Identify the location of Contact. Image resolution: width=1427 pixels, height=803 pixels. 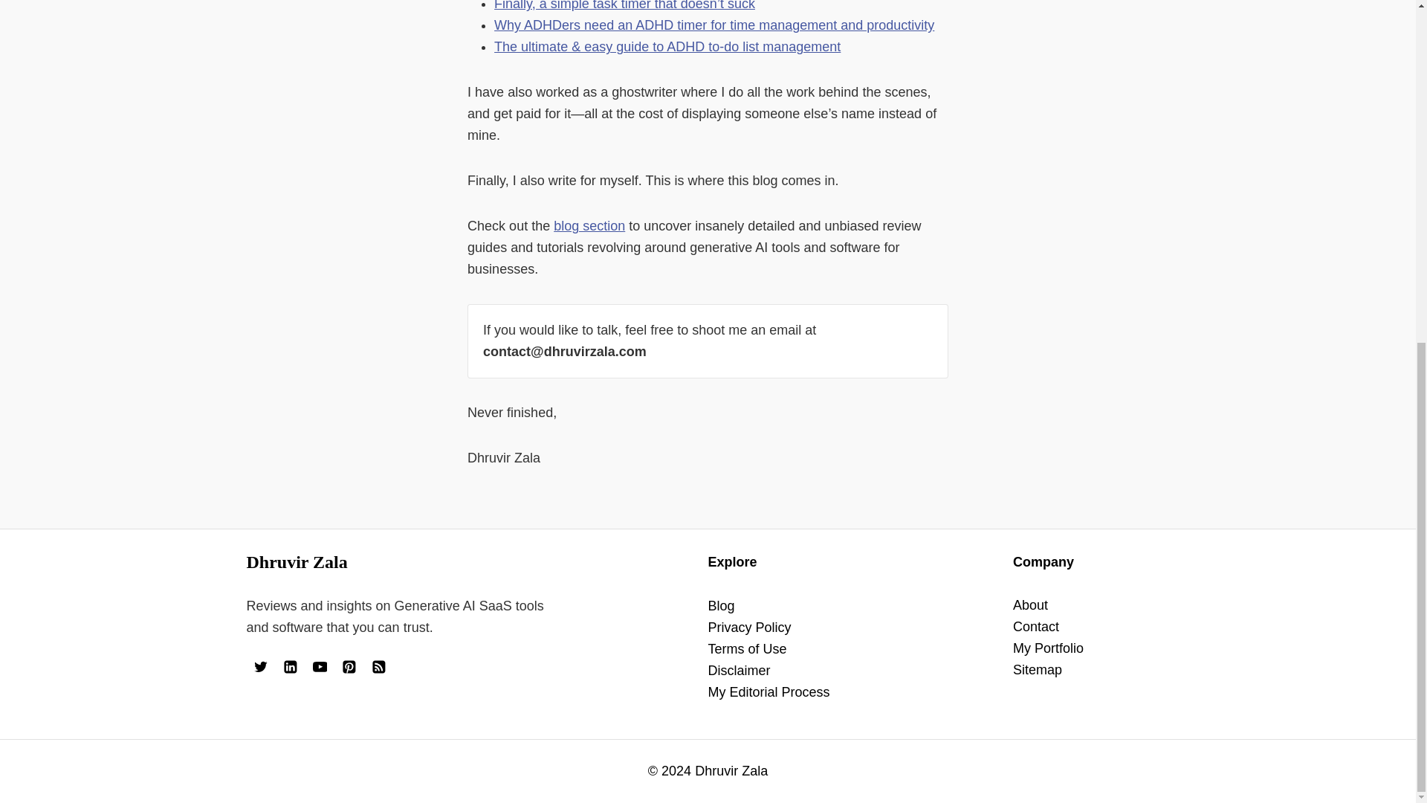
(1036, 626).